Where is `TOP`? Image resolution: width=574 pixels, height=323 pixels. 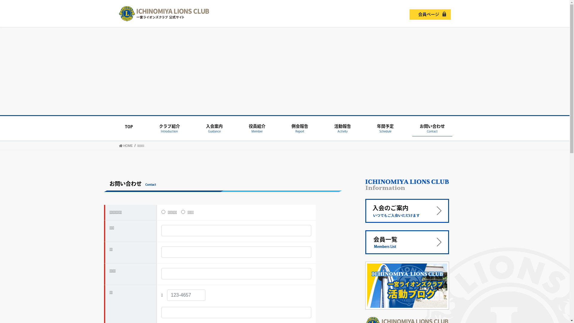
TOP is located at coordinates (129, 129).